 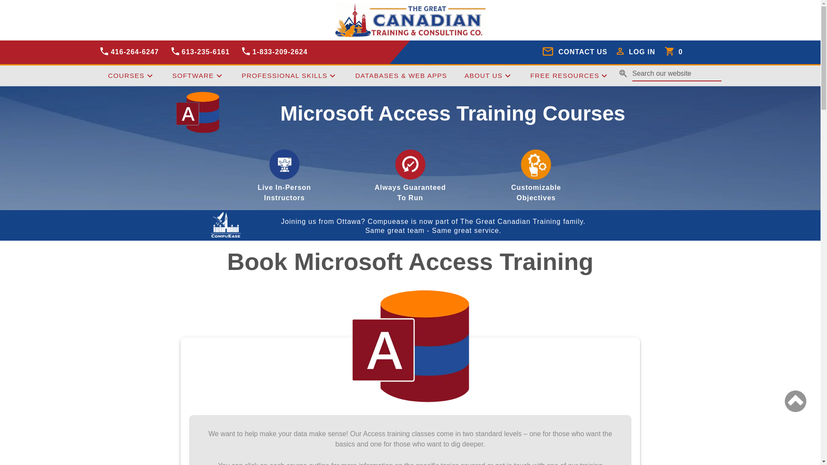 I want to click on   1-833-209-2624, so click(x=275, y=52).